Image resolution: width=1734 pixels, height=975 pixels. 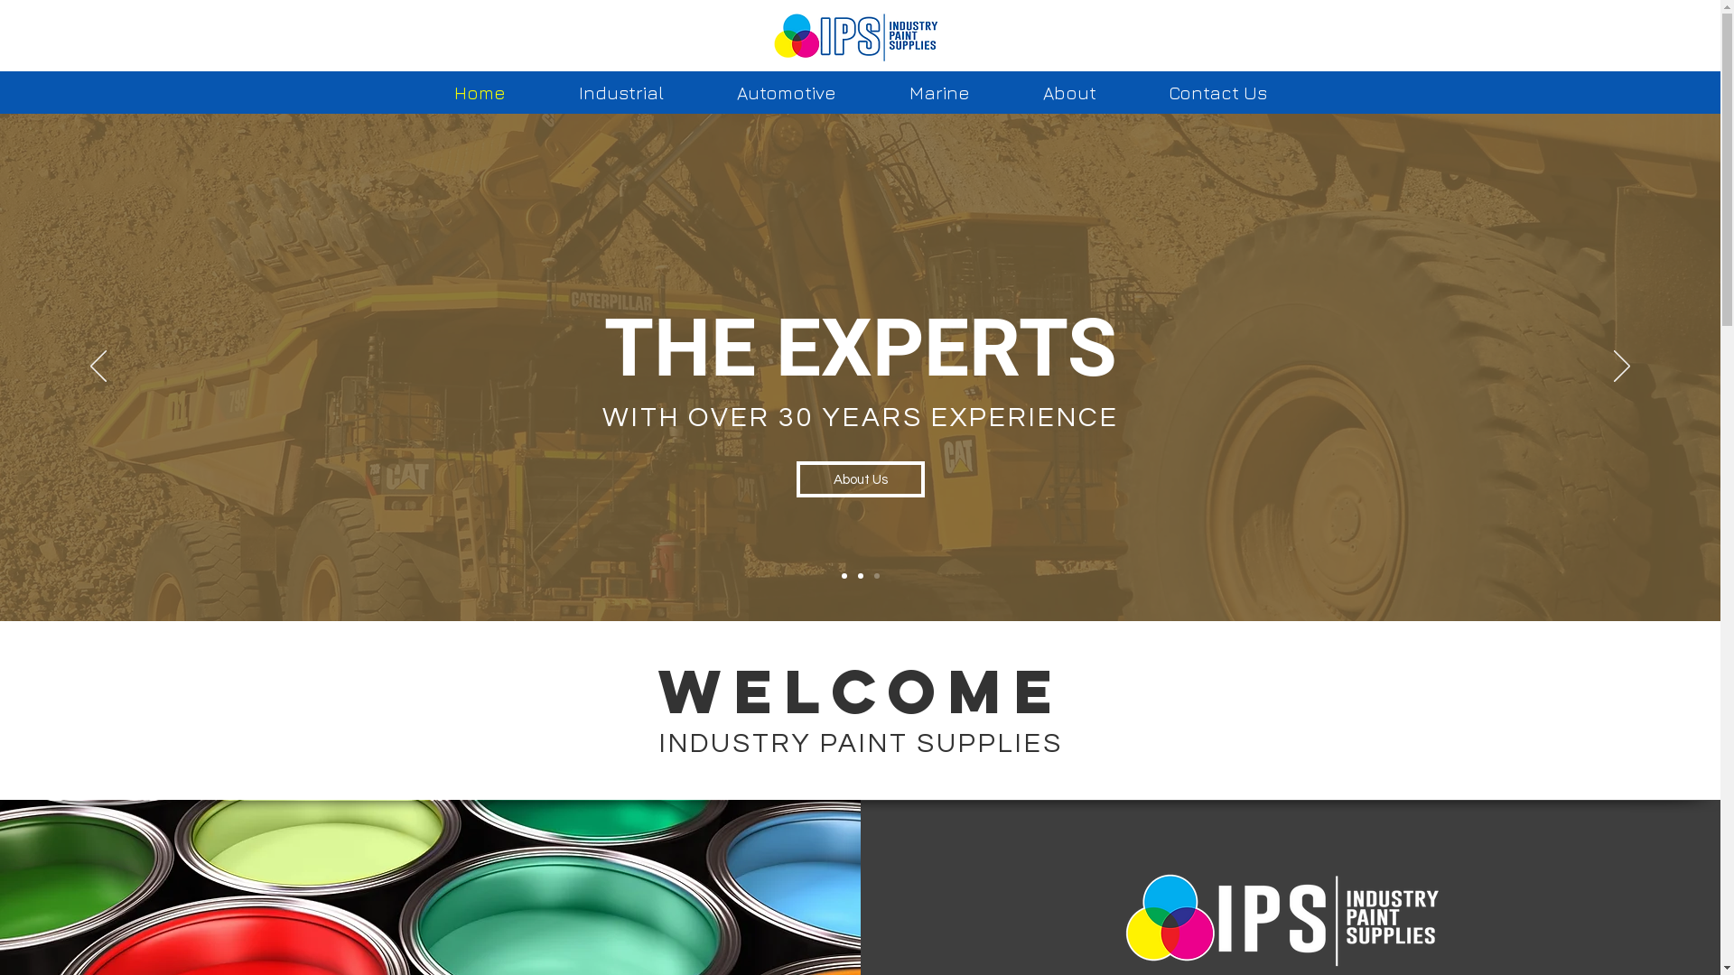 What do you see at coordinates (1069, 92) in the screenshot?
I see `About` at bounding box center [1069, 92].